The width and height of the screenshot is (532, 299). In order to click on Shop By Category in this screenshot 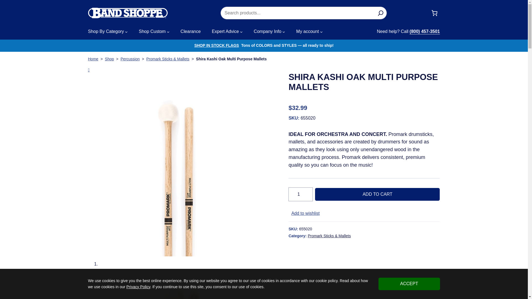, I will do `click(106, 32)`.